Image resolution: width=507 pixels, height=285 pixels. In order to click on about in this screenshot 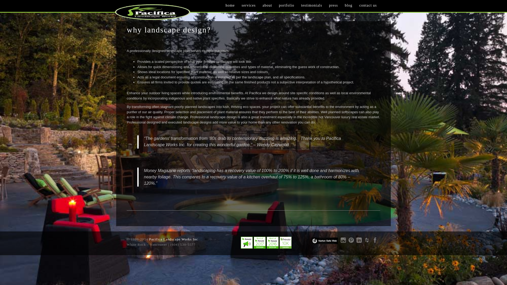, I will do `click(267, 7)`.